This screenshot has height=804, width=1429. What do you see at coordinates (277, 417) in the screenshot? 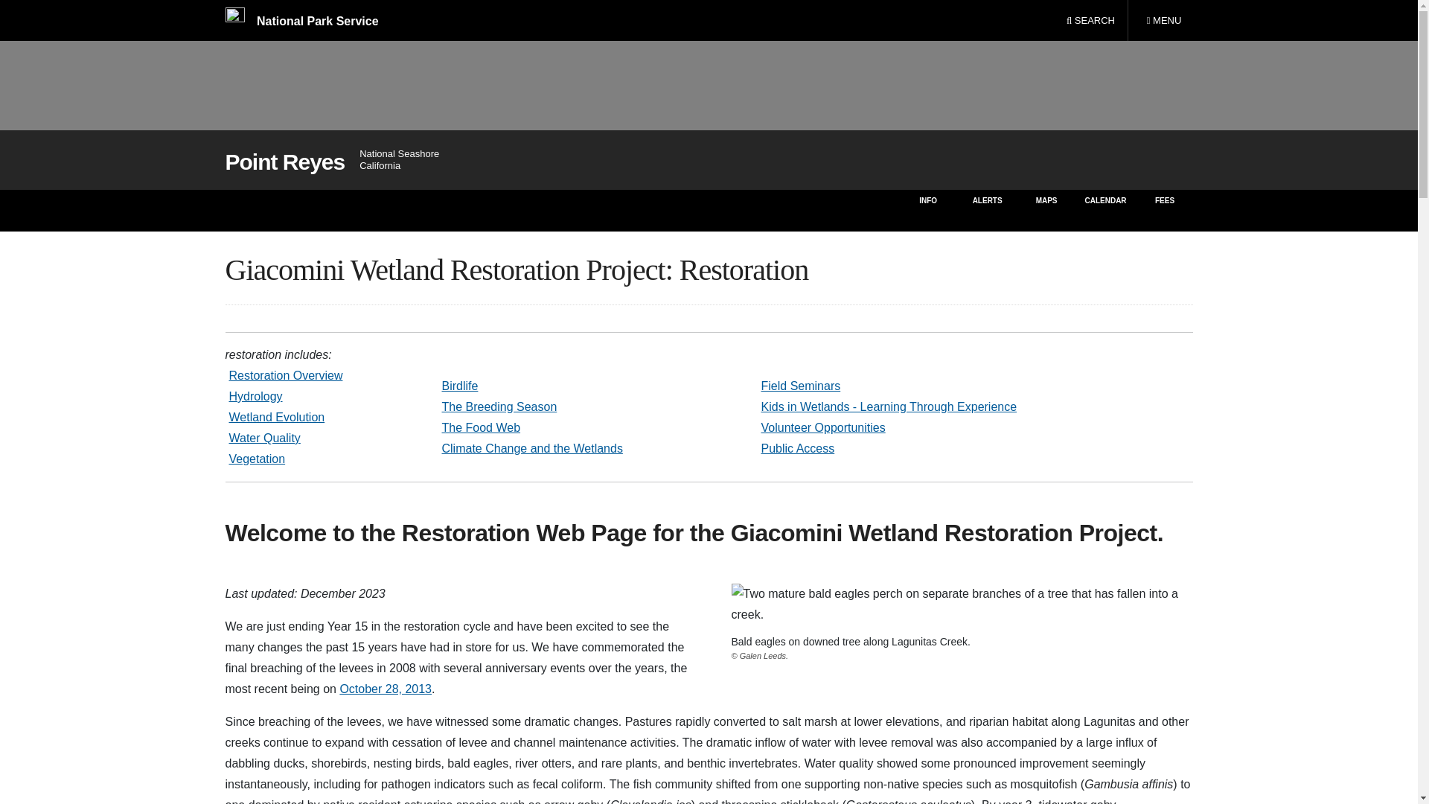
I see `Climate Change and the Wetlands` at bounding box center [277, 417].